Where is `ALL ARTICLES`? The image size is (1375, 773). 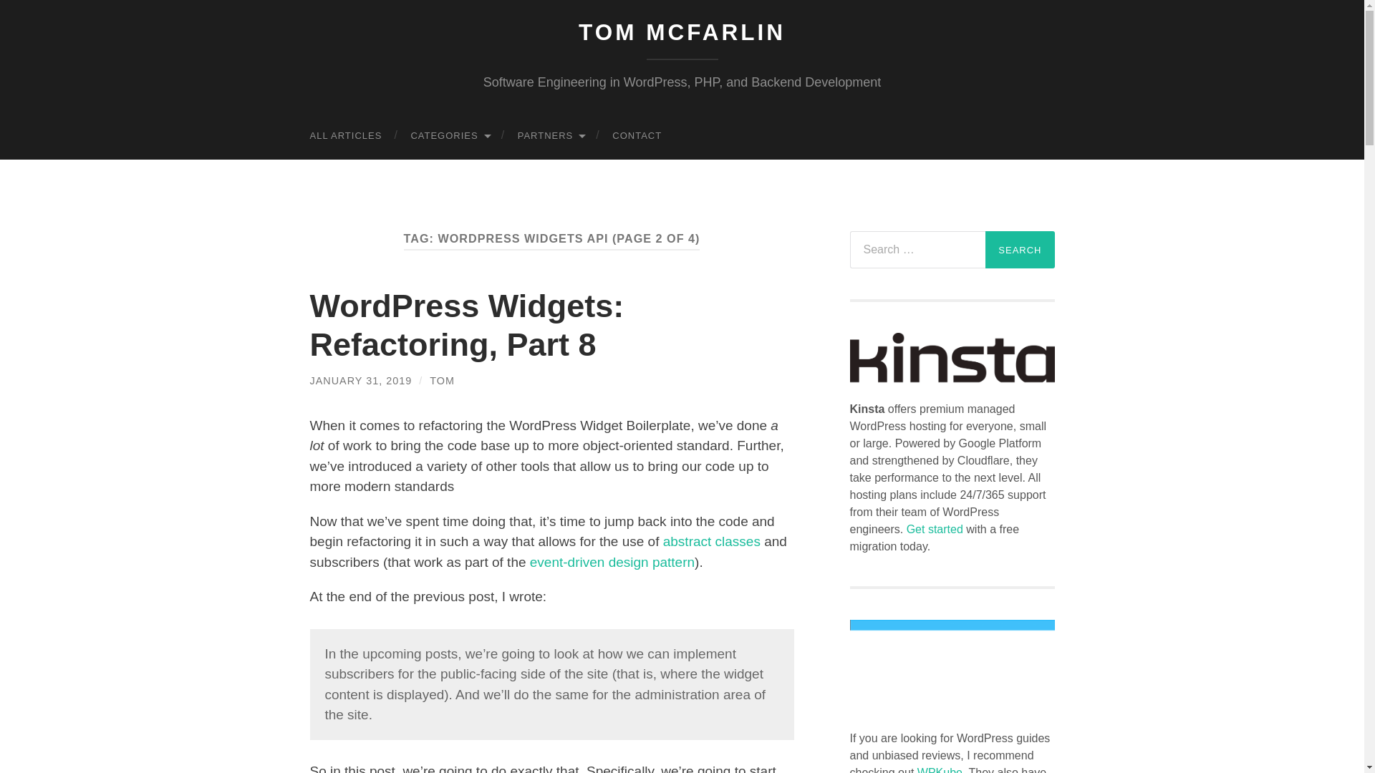
ALL ARTICLES is located at coordinates (345, 135).